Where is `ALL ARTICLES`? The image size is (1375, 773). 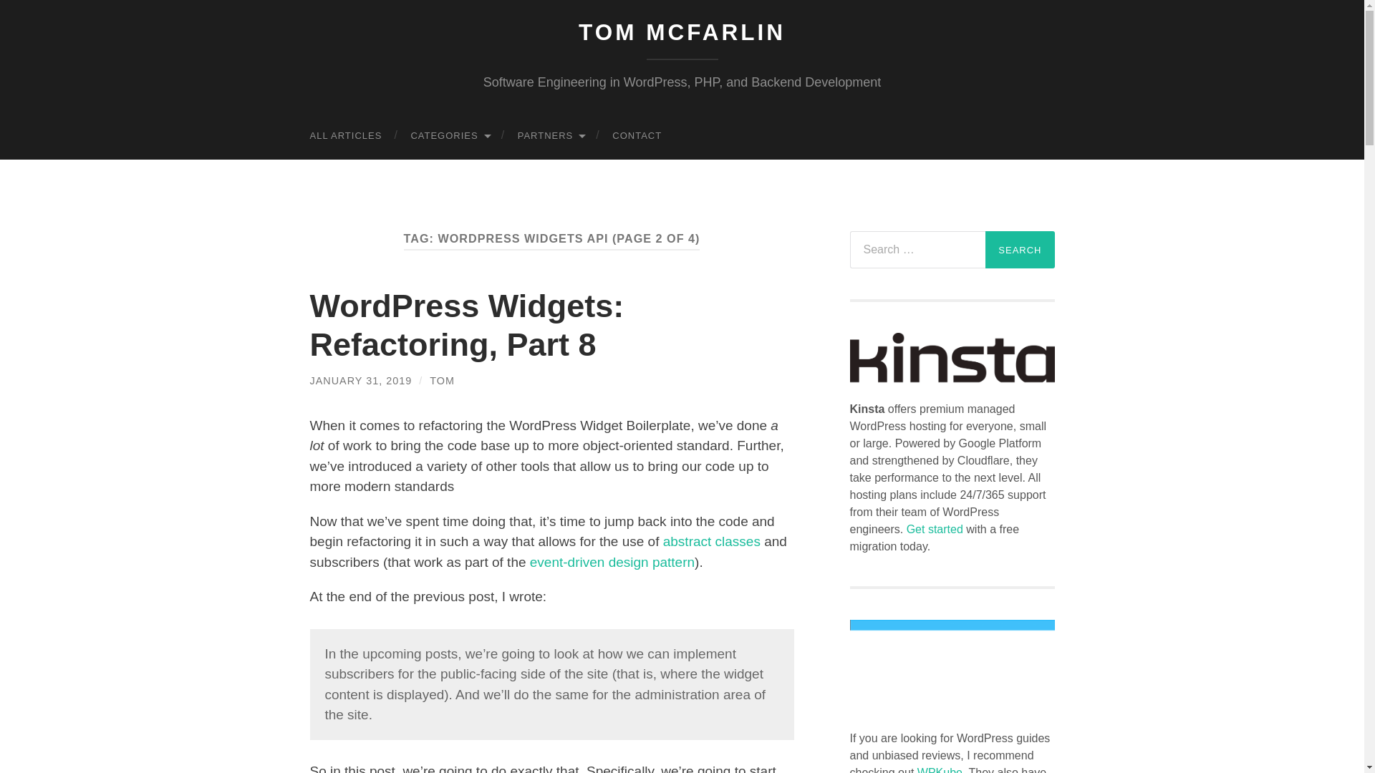
ALL ARTICLES is located at coordinates (345, 135).